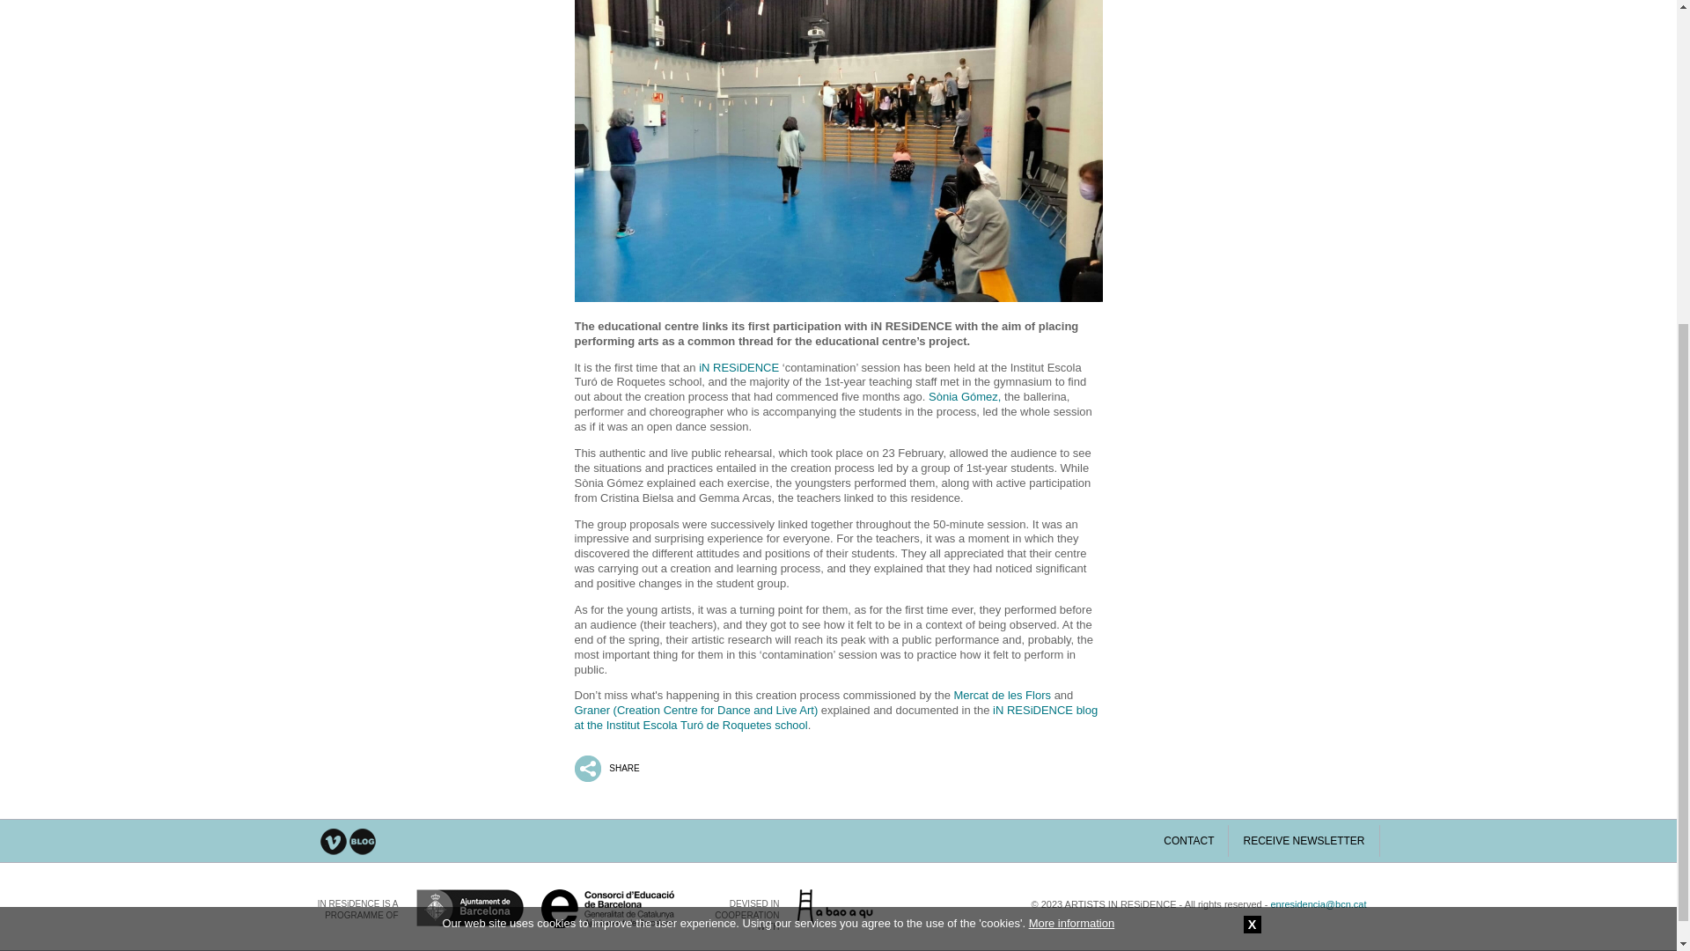 This screenshot has height=951, width=1690. Describe the element at coordinates (1252, 428) in the screenshot. I see `Close` at that location.